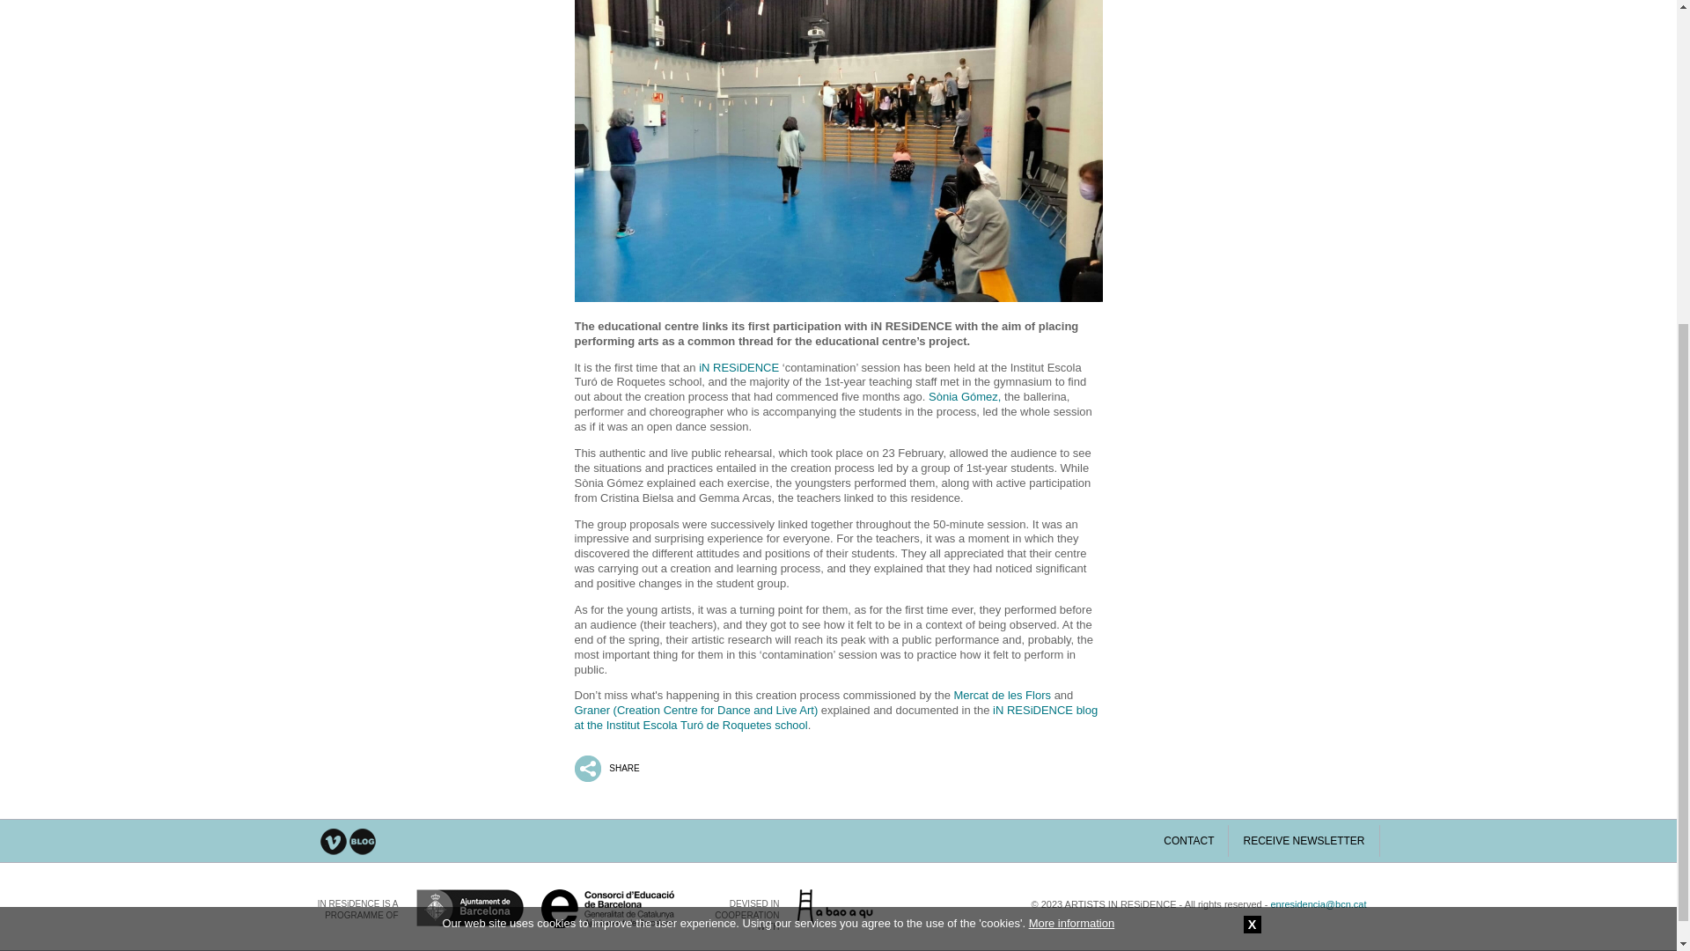 This screenshot has height=951, width=1690. Describe the element at coordinates (1252, 428) in the screenshot. I see `Close` at that location.